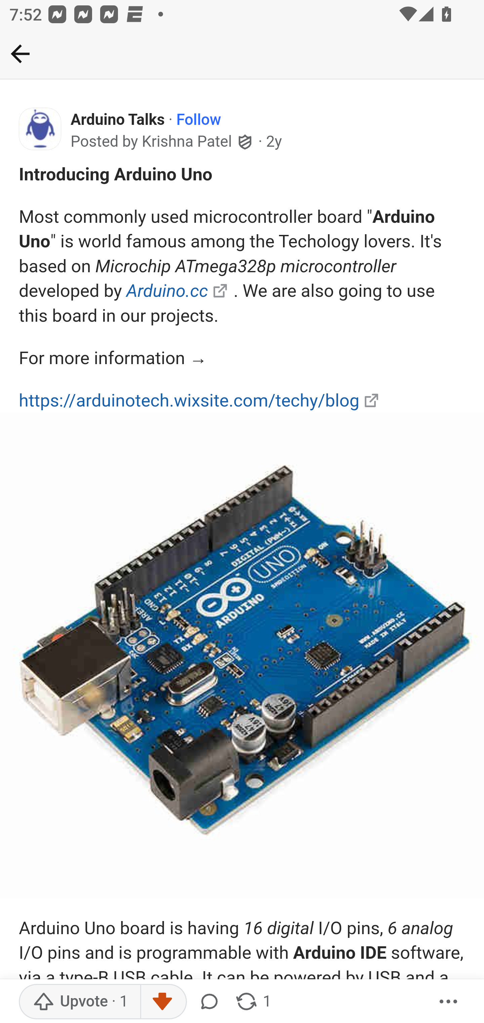  Describe the element at coordinates (212, 1002) in the screenshot. I see `Comment` at that location.